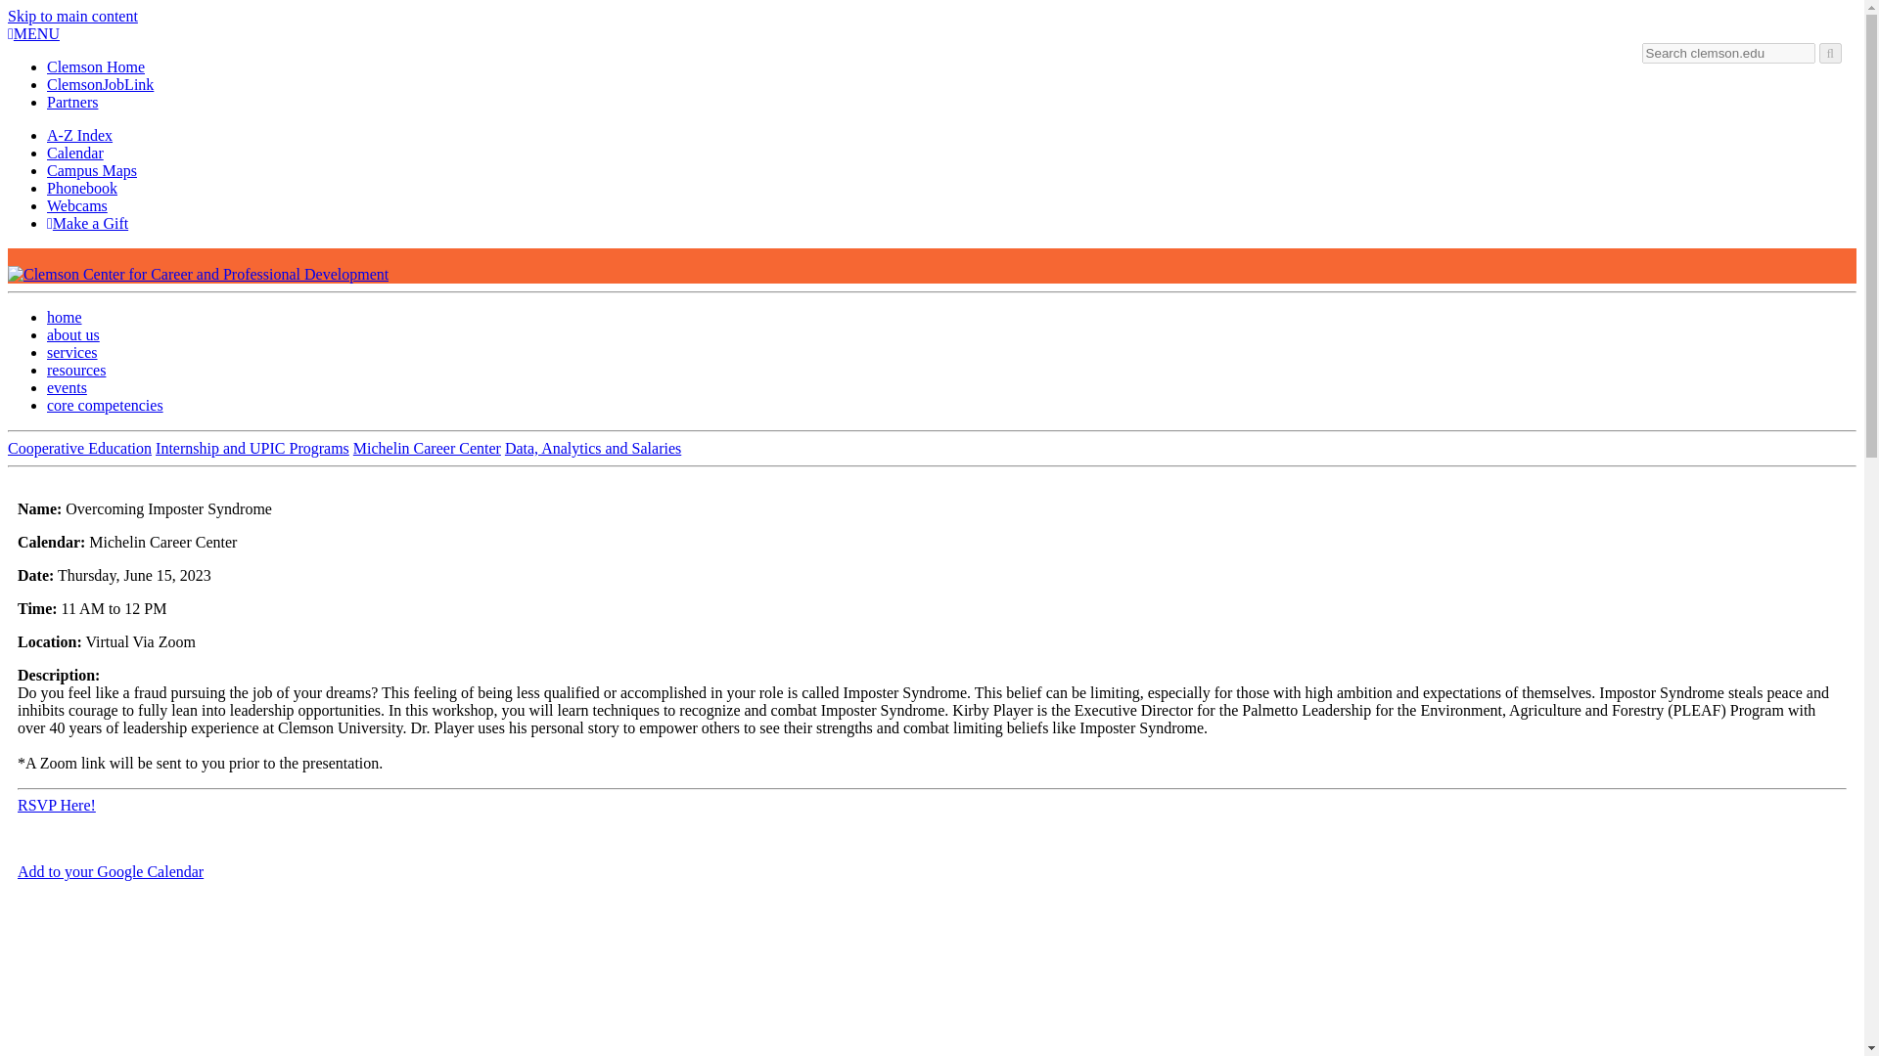  Describe the element at coordinates (427, 448) in the screenshot. I see `Michelin Career Center` at that location.